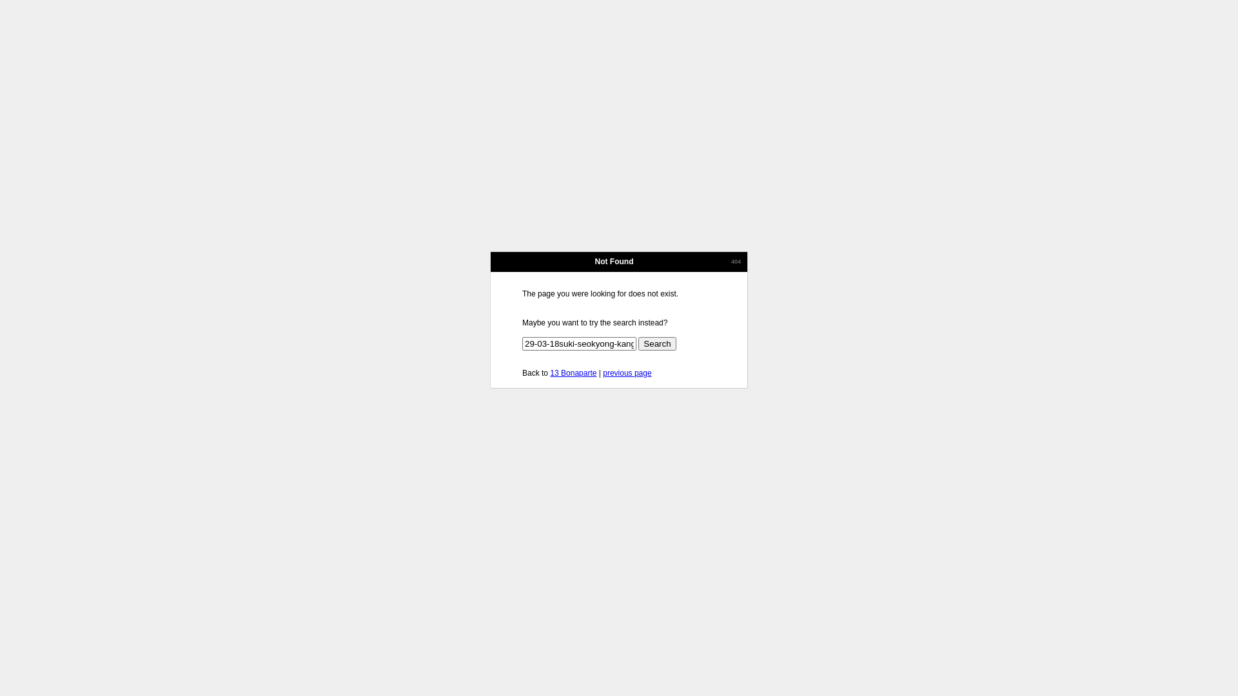  I want to click on 13 Bonaparte, so click(573, 373).